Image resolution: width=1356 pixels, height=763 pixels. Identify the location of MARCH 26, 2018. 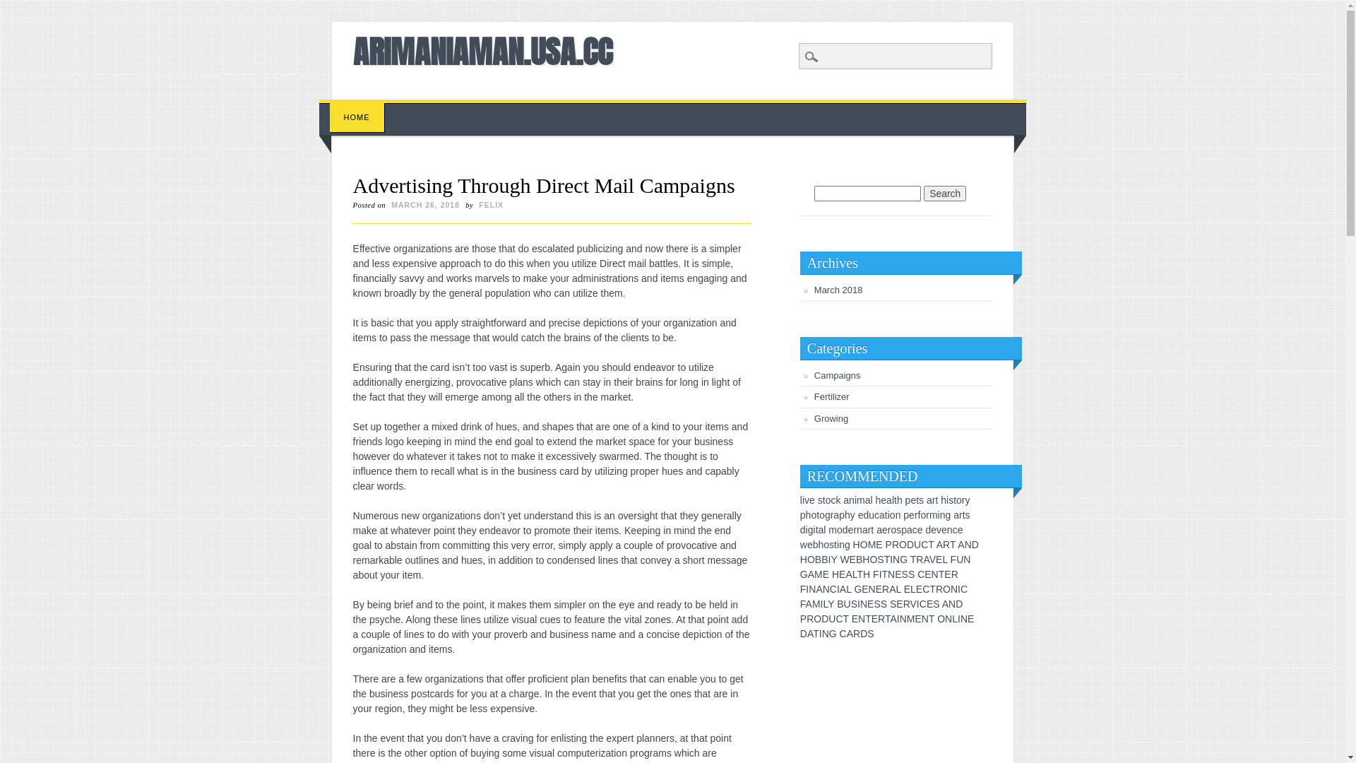
(425, 205).